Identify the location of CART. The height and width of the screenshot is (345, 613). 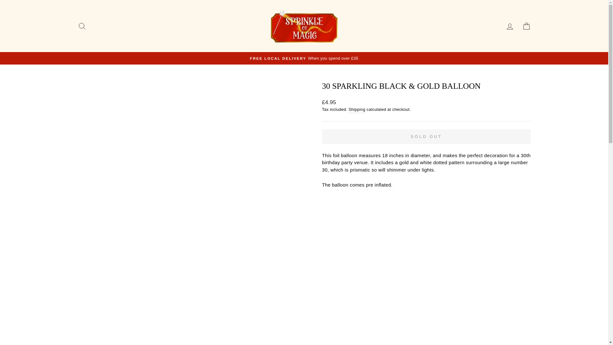
(526, 26).